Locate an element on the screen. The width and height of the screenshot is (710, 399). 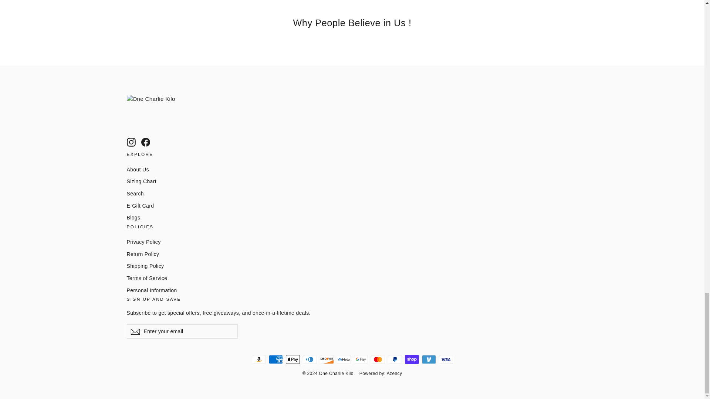
Amazon is located at coordinates (258, 359).